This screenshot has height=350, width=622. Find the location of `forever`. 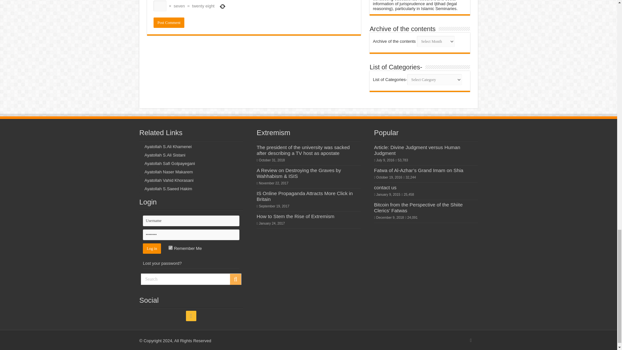

forever is located at coordinates (170, 248).